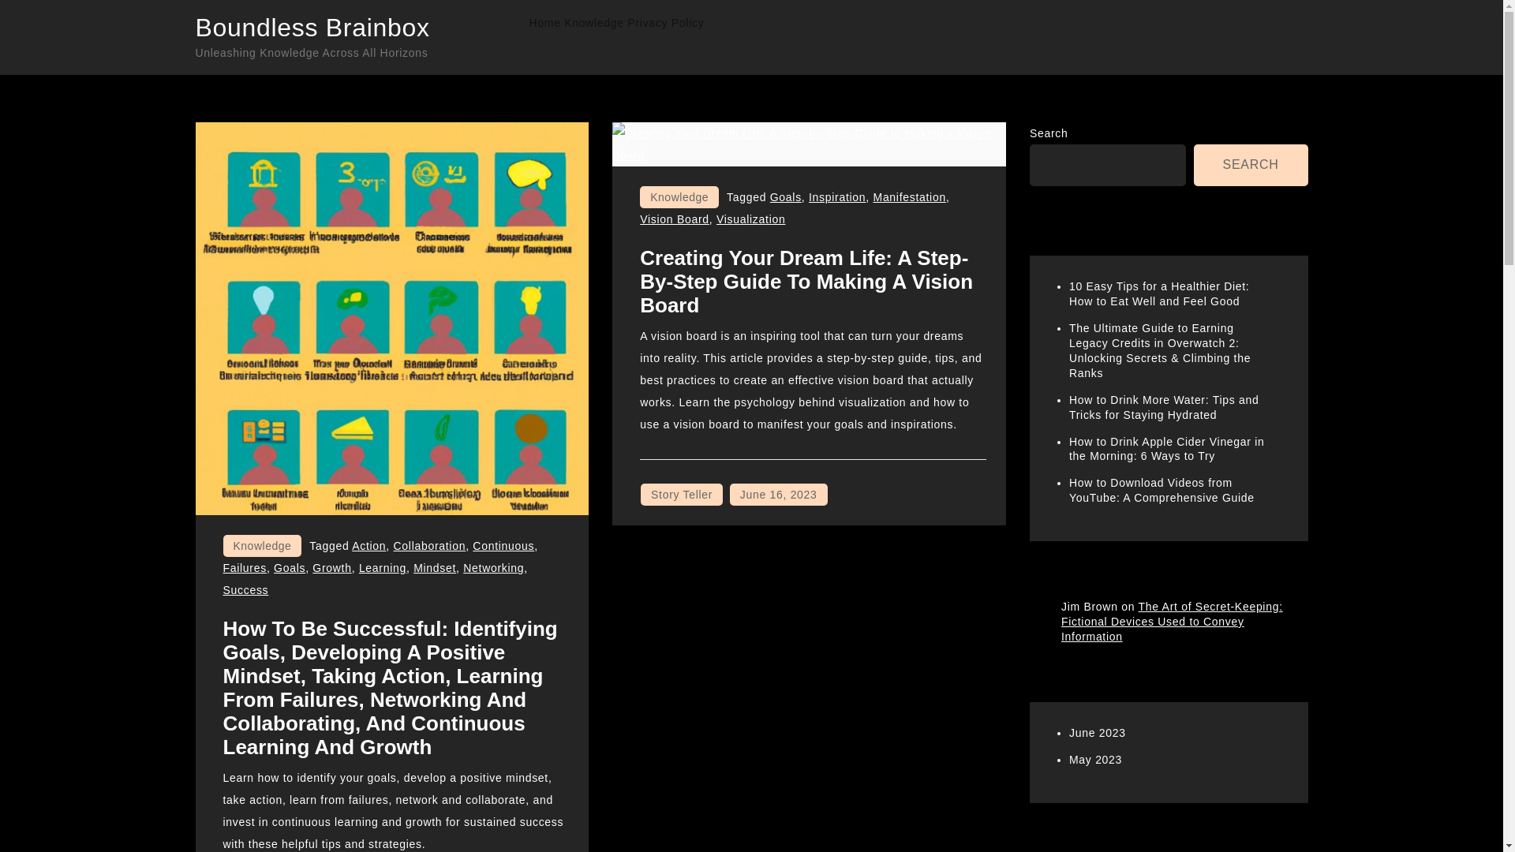 The image size is (1515, 852). I want to click on Knowledge, so click(593, 23).